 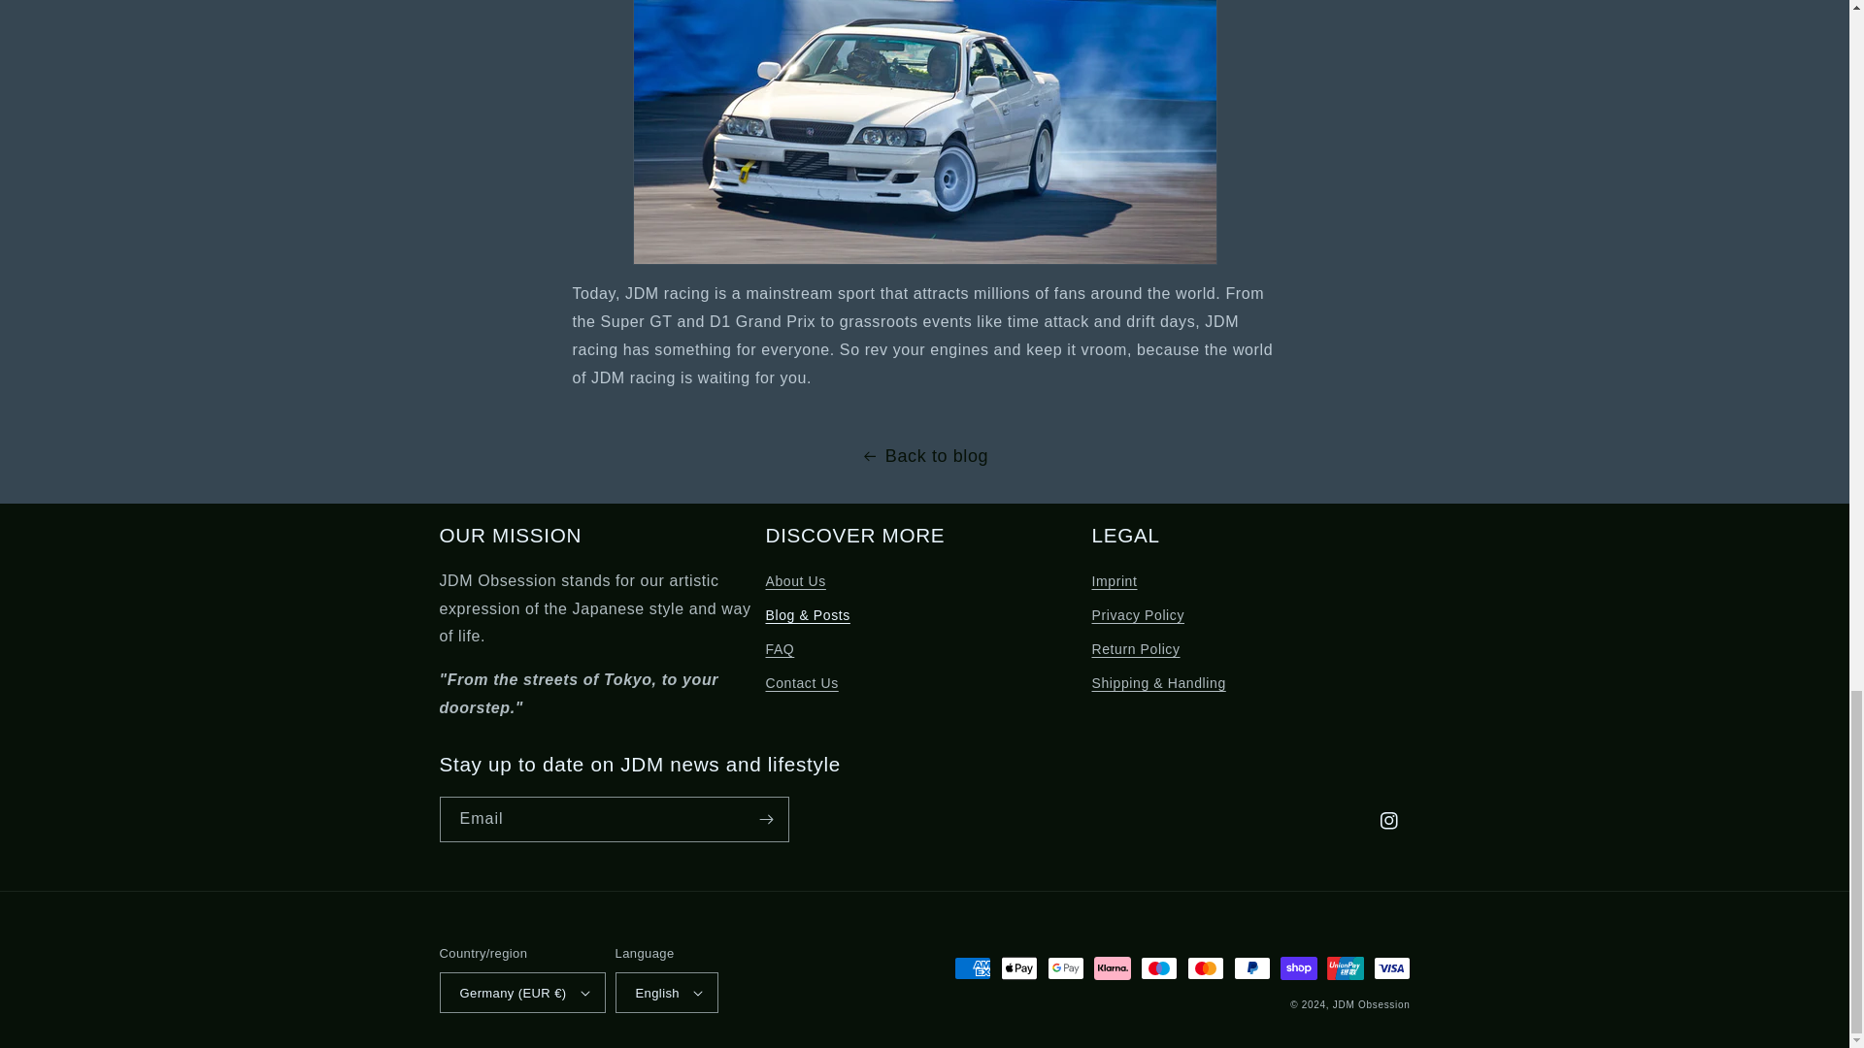 I want to click on Imprint, so click(x=1114, y=584).